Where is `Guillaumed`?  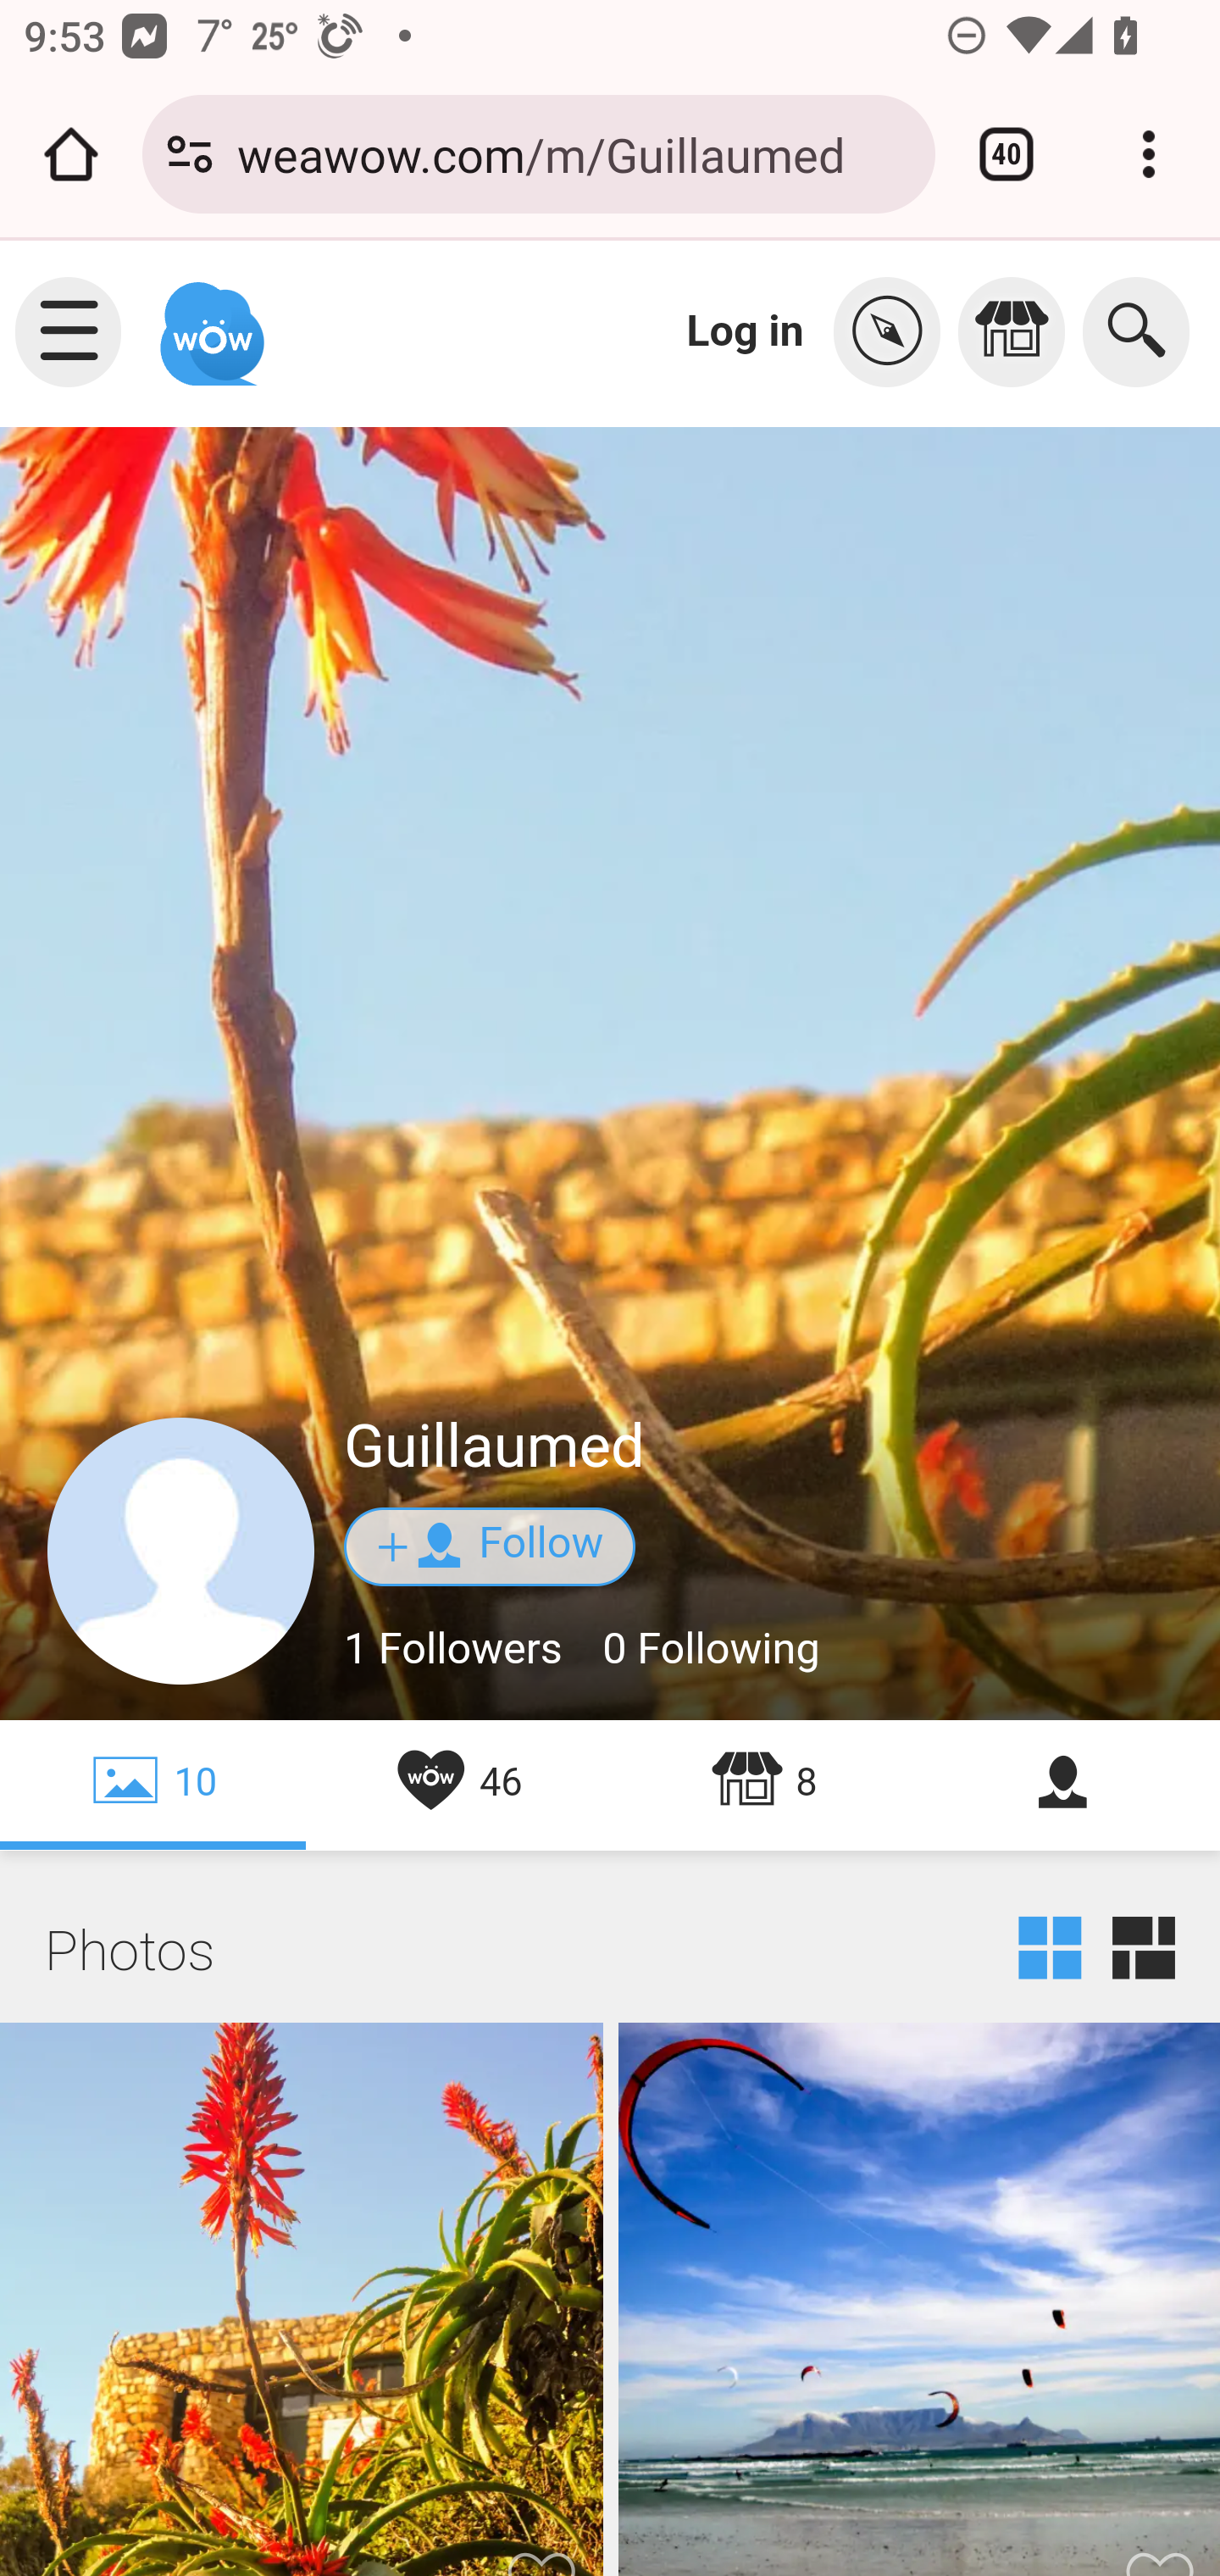
Guillaumed is located at coordinates (495, 1447).